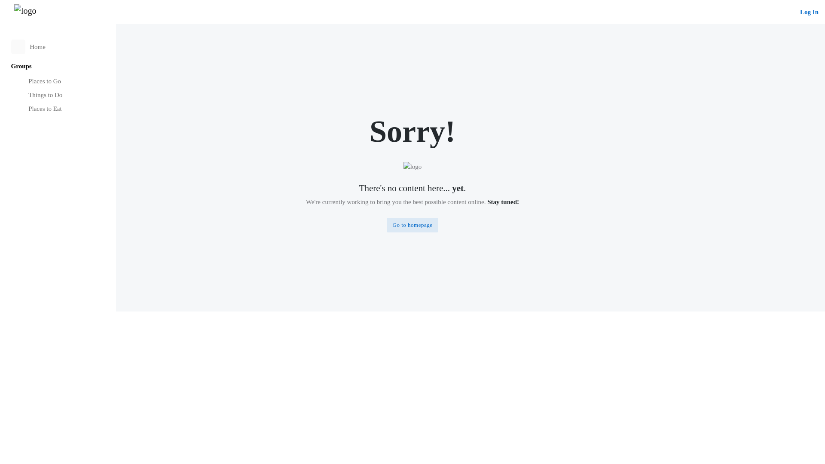 Image resolution: width=825 pixels, height=464 pixels. I want to click on Log In, so click(809, 12).